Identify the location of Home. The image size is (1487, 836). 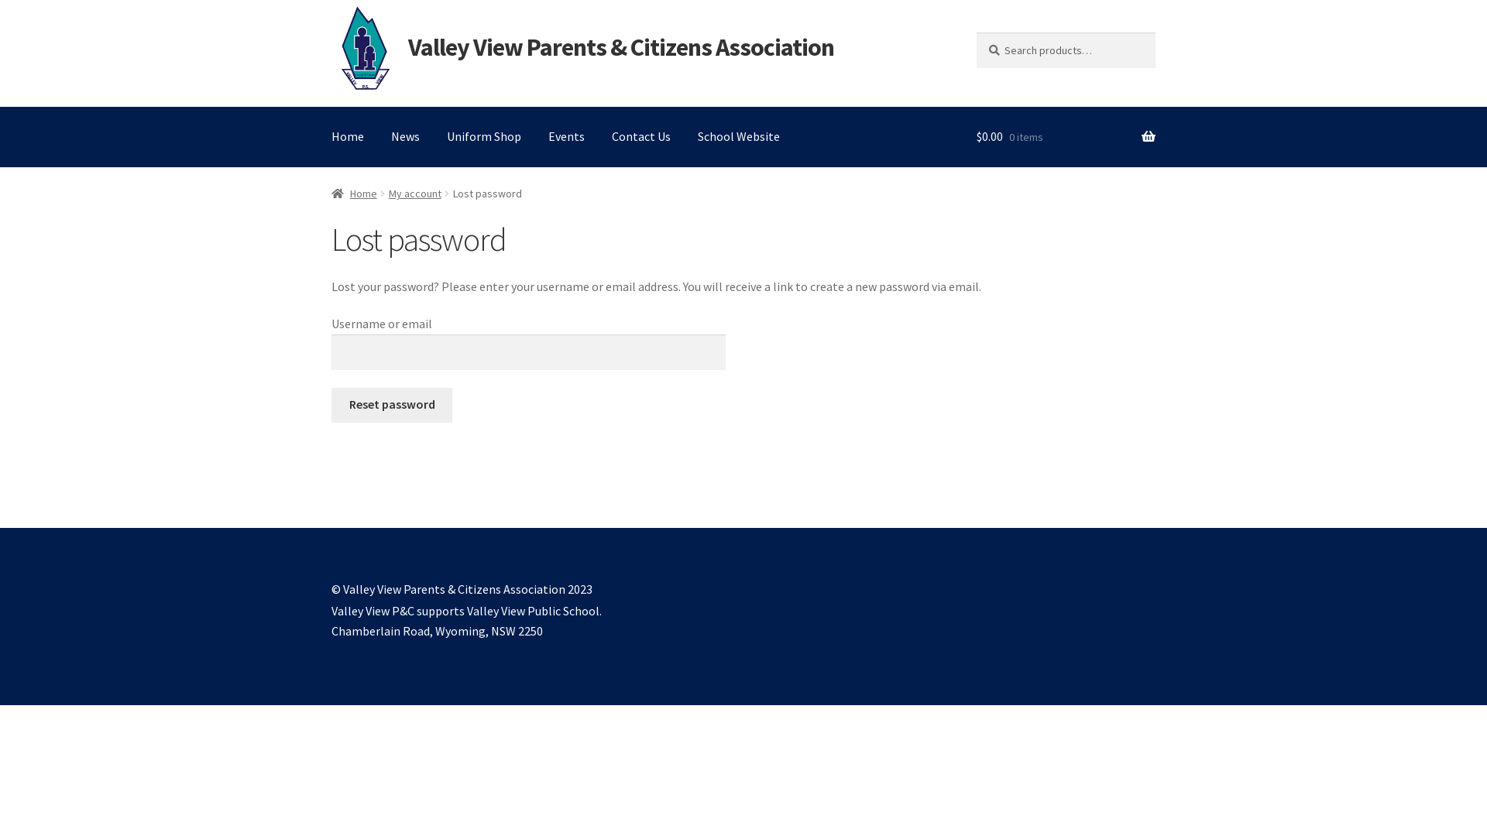
(348, 137).